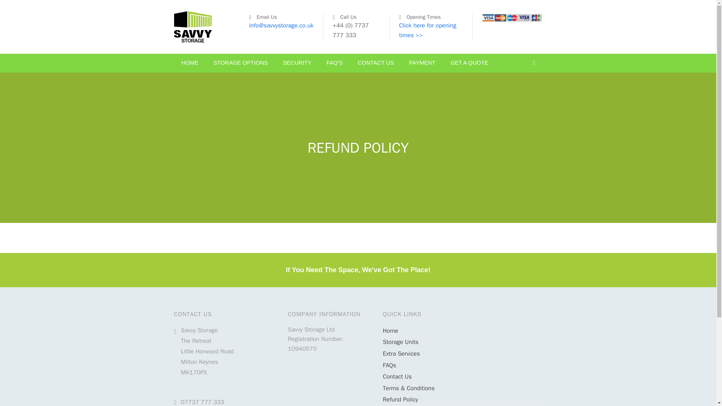 The image size is (722, 406). What do you see at coordinates (400, 400) in the screenshot?
I see `Refund Policy` at bounding box center [400, 400].